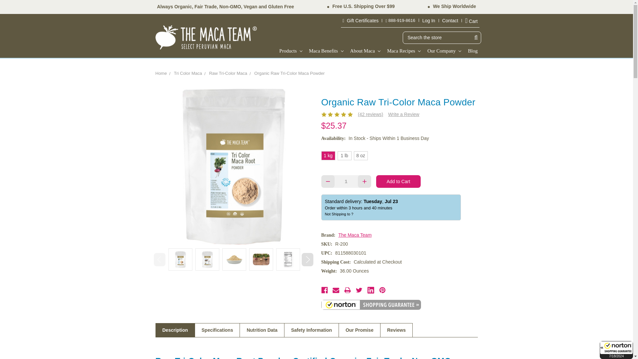 This screenshot has height=359, width=638. Describe the element at coordinates (346, 181) in the screenshot. I see `1` at that location.